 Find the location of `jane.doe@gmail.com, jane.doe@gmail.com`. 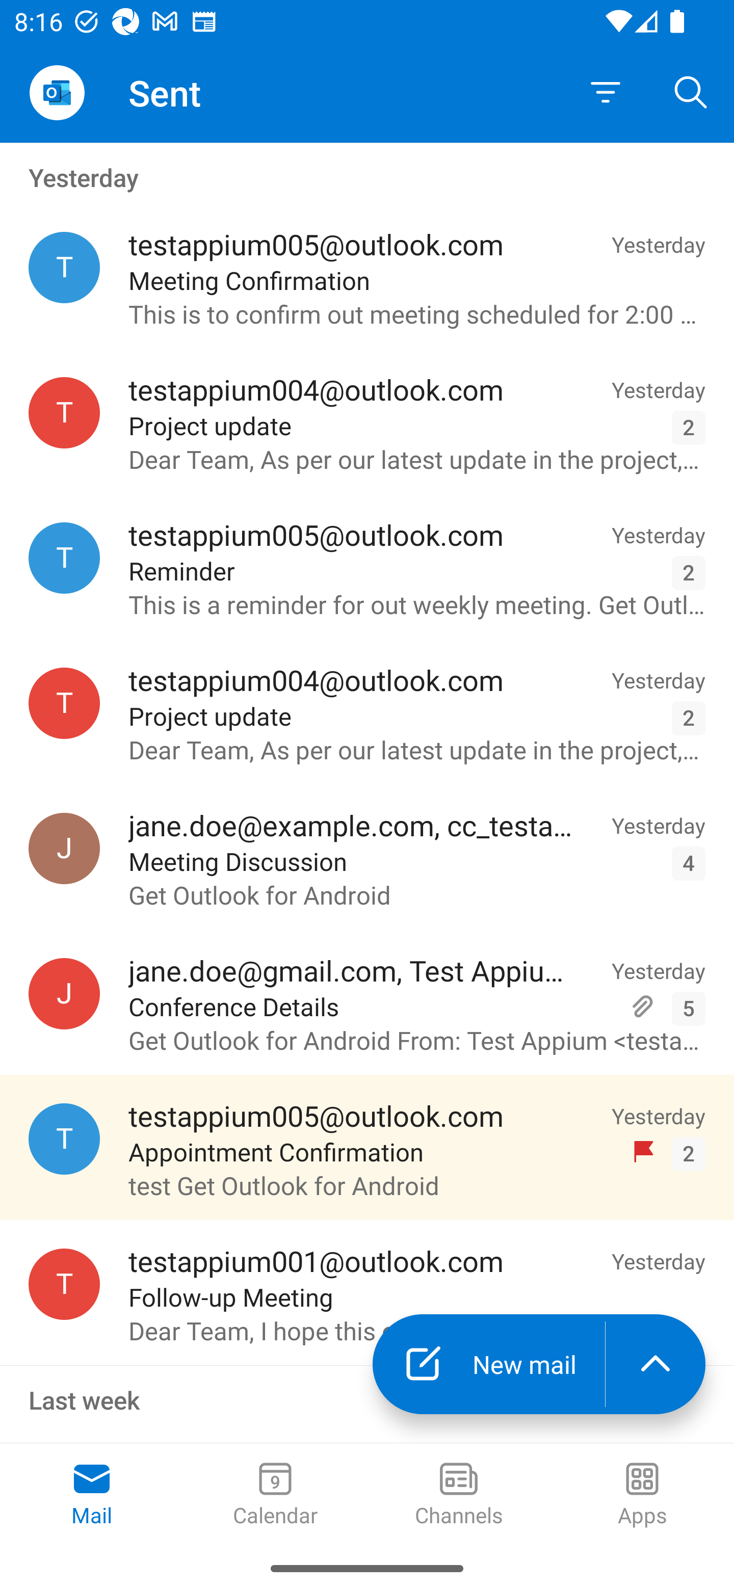

jane.doe@gmail.com, jane.doe@gmail.com is located at coordinates (64, 994).